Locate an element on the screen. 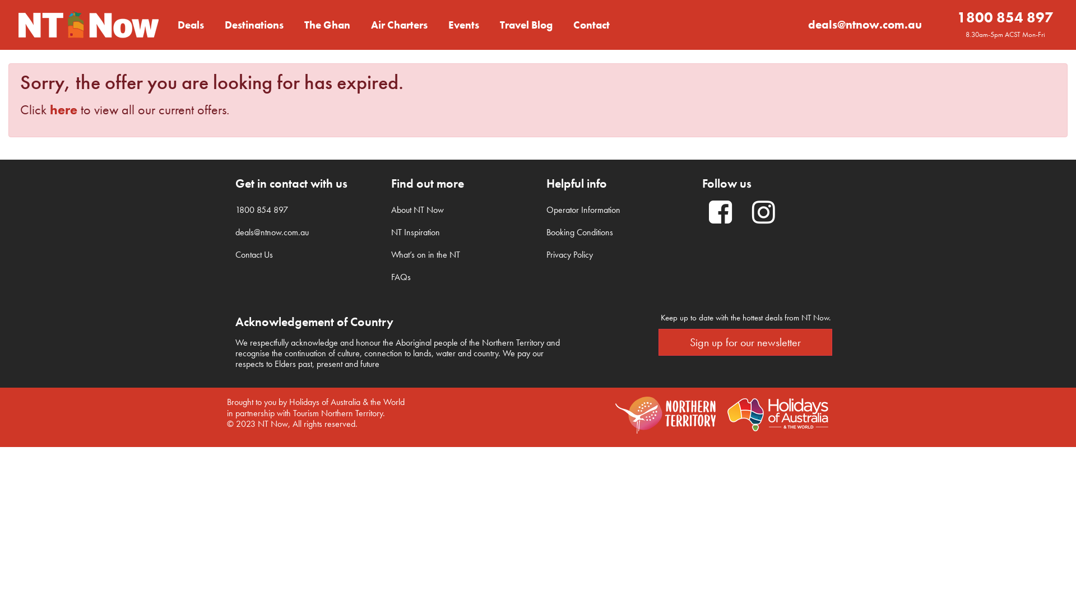  NT Now - Cracking Good Deals to the NT is located at coordinates (88, 25).